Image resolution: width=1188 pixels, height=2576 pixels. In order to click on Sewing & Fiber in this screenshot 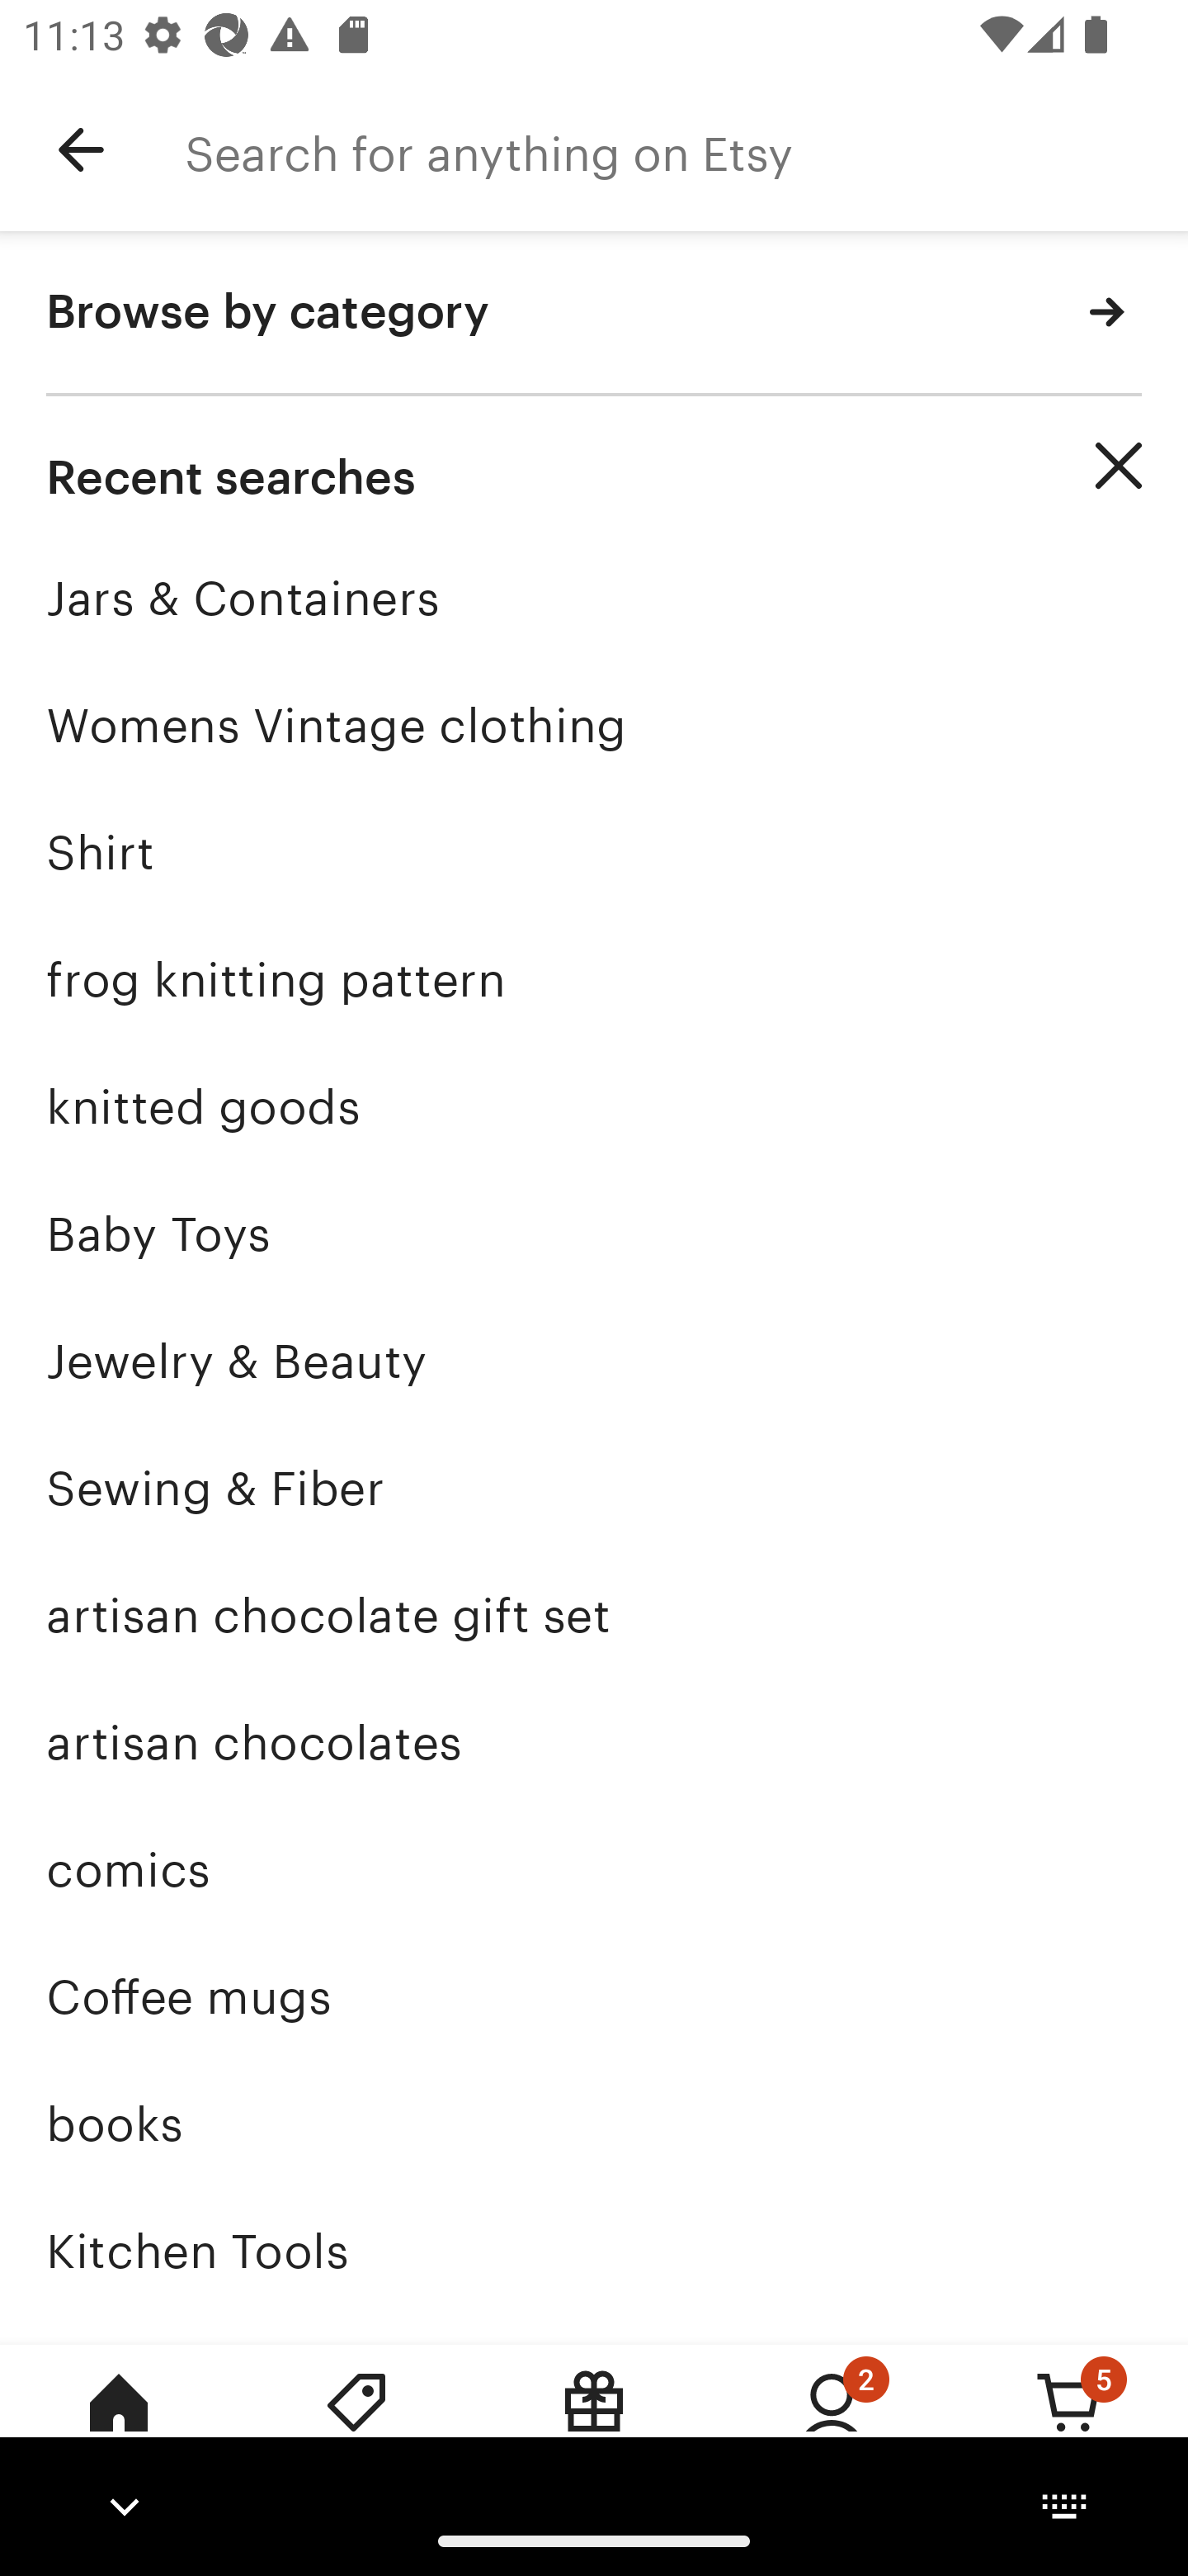, I will do `click(594, 1489)`.